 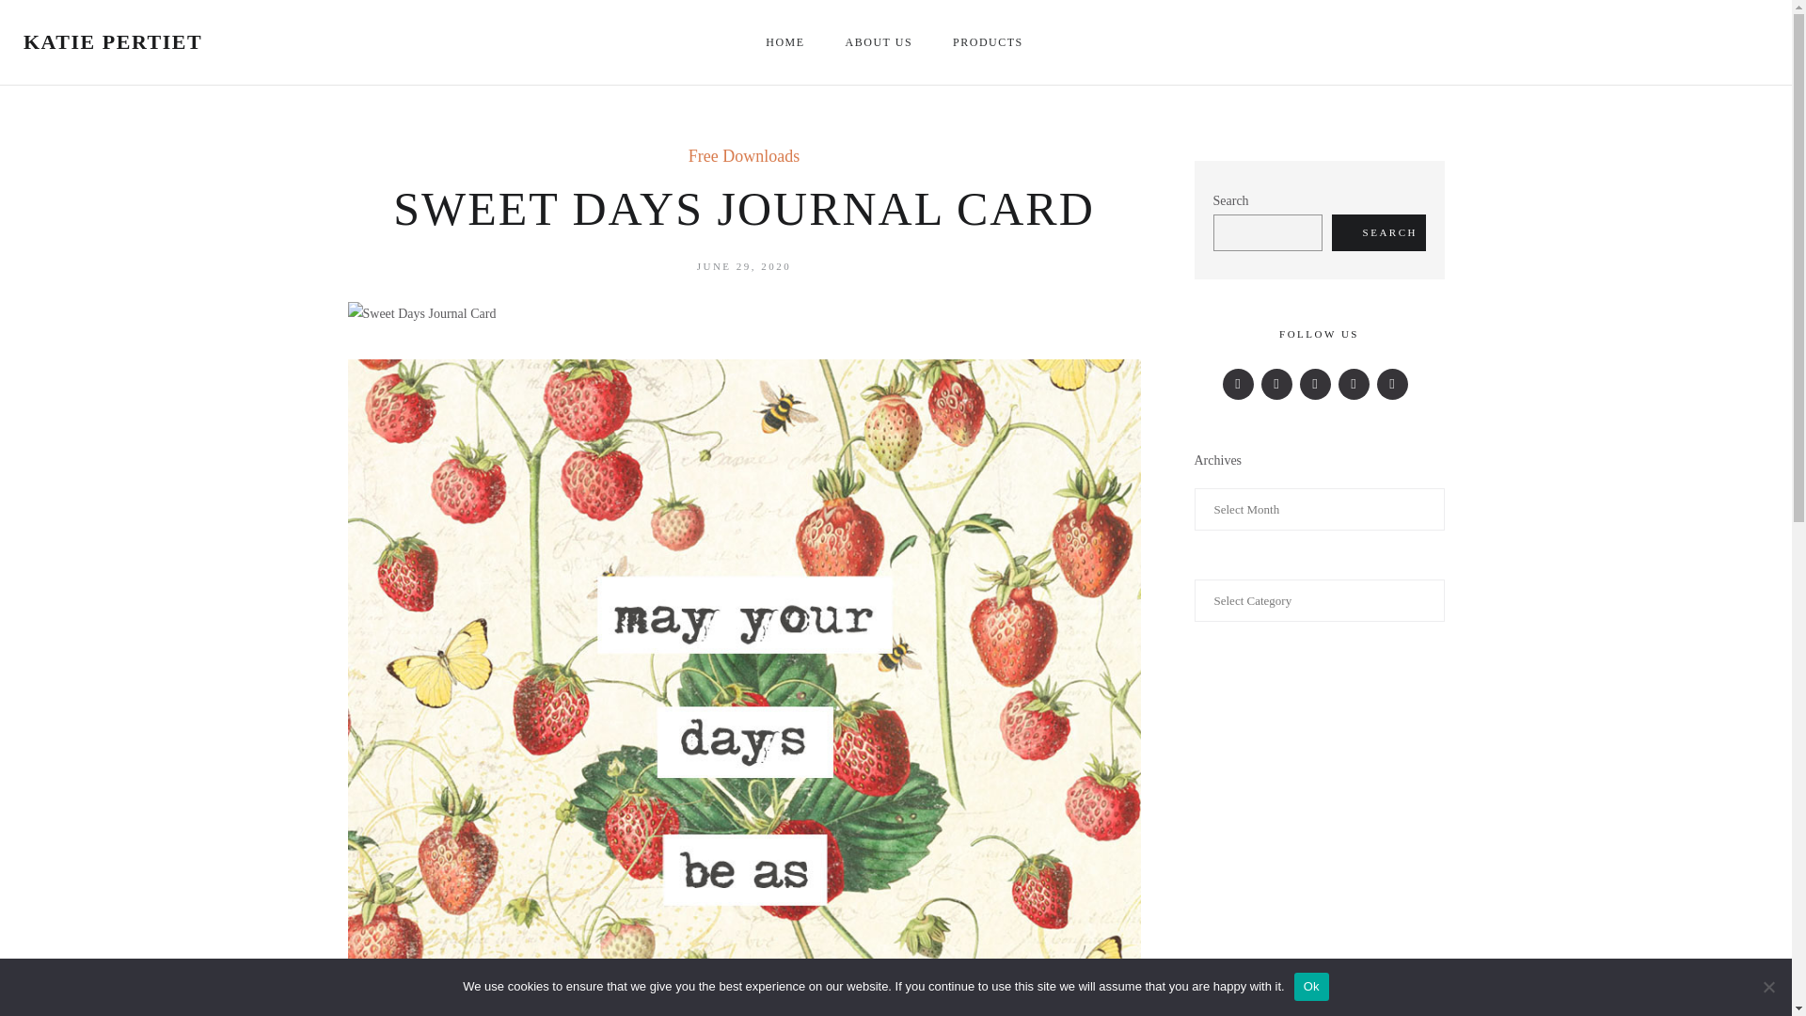 I want to click on HOME, so click(x=786, y=41).